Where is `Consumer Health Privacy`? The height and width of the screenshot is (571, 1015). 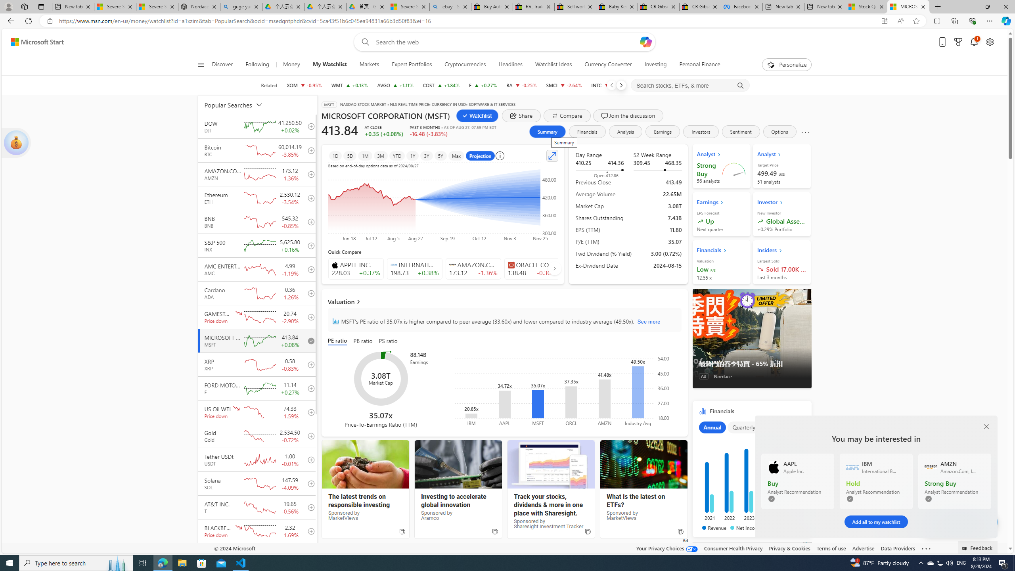
Consumer Health Privacy is located at coordinates (733, 548).